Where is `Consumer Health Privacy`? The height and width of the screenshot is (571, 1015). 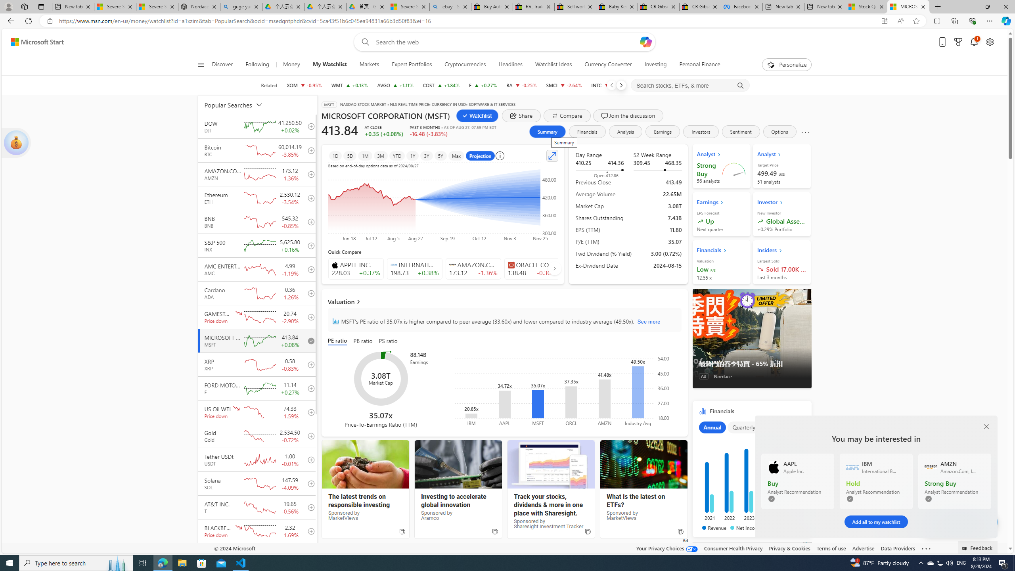
Consumer Health Privacy is located at coordinates (733, 548).